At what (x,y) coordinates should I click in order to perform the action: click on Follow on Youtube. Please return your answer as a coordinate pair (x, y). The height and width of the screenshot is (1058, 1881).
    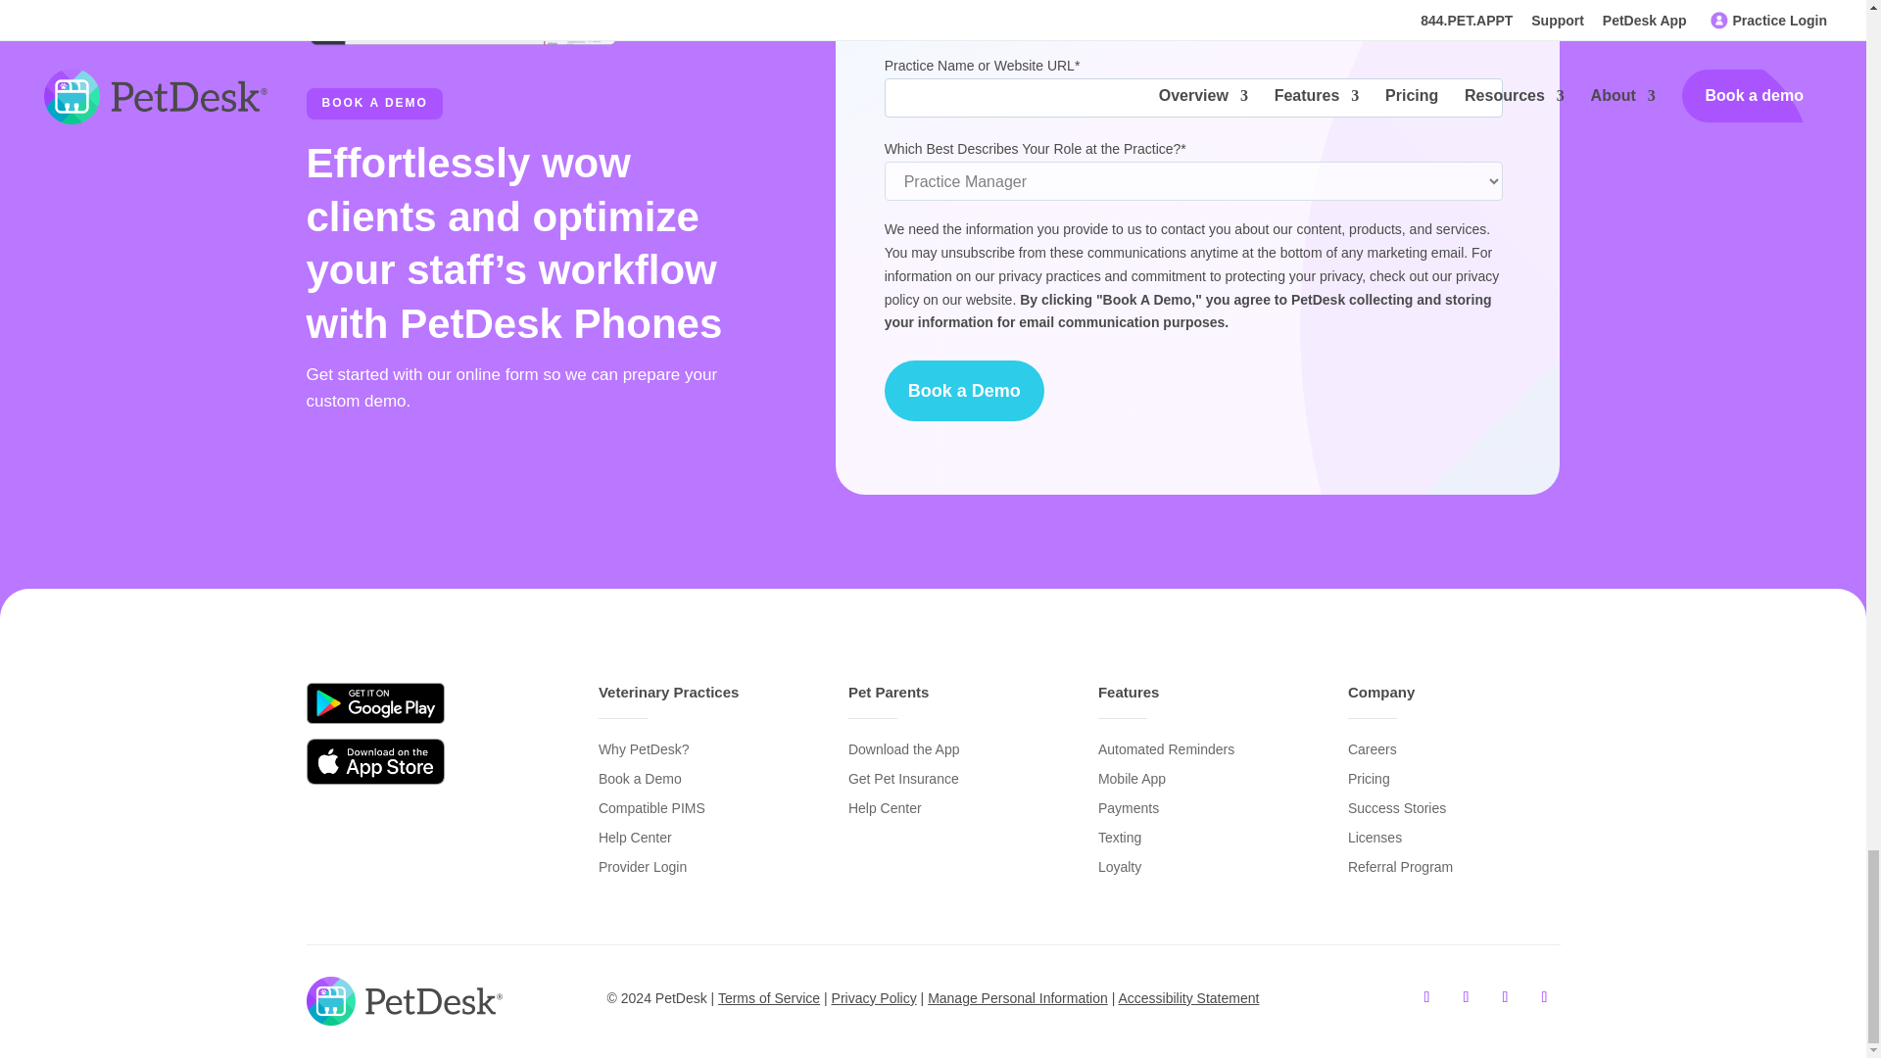
    Looking at the image, I should click on (1505, 997).